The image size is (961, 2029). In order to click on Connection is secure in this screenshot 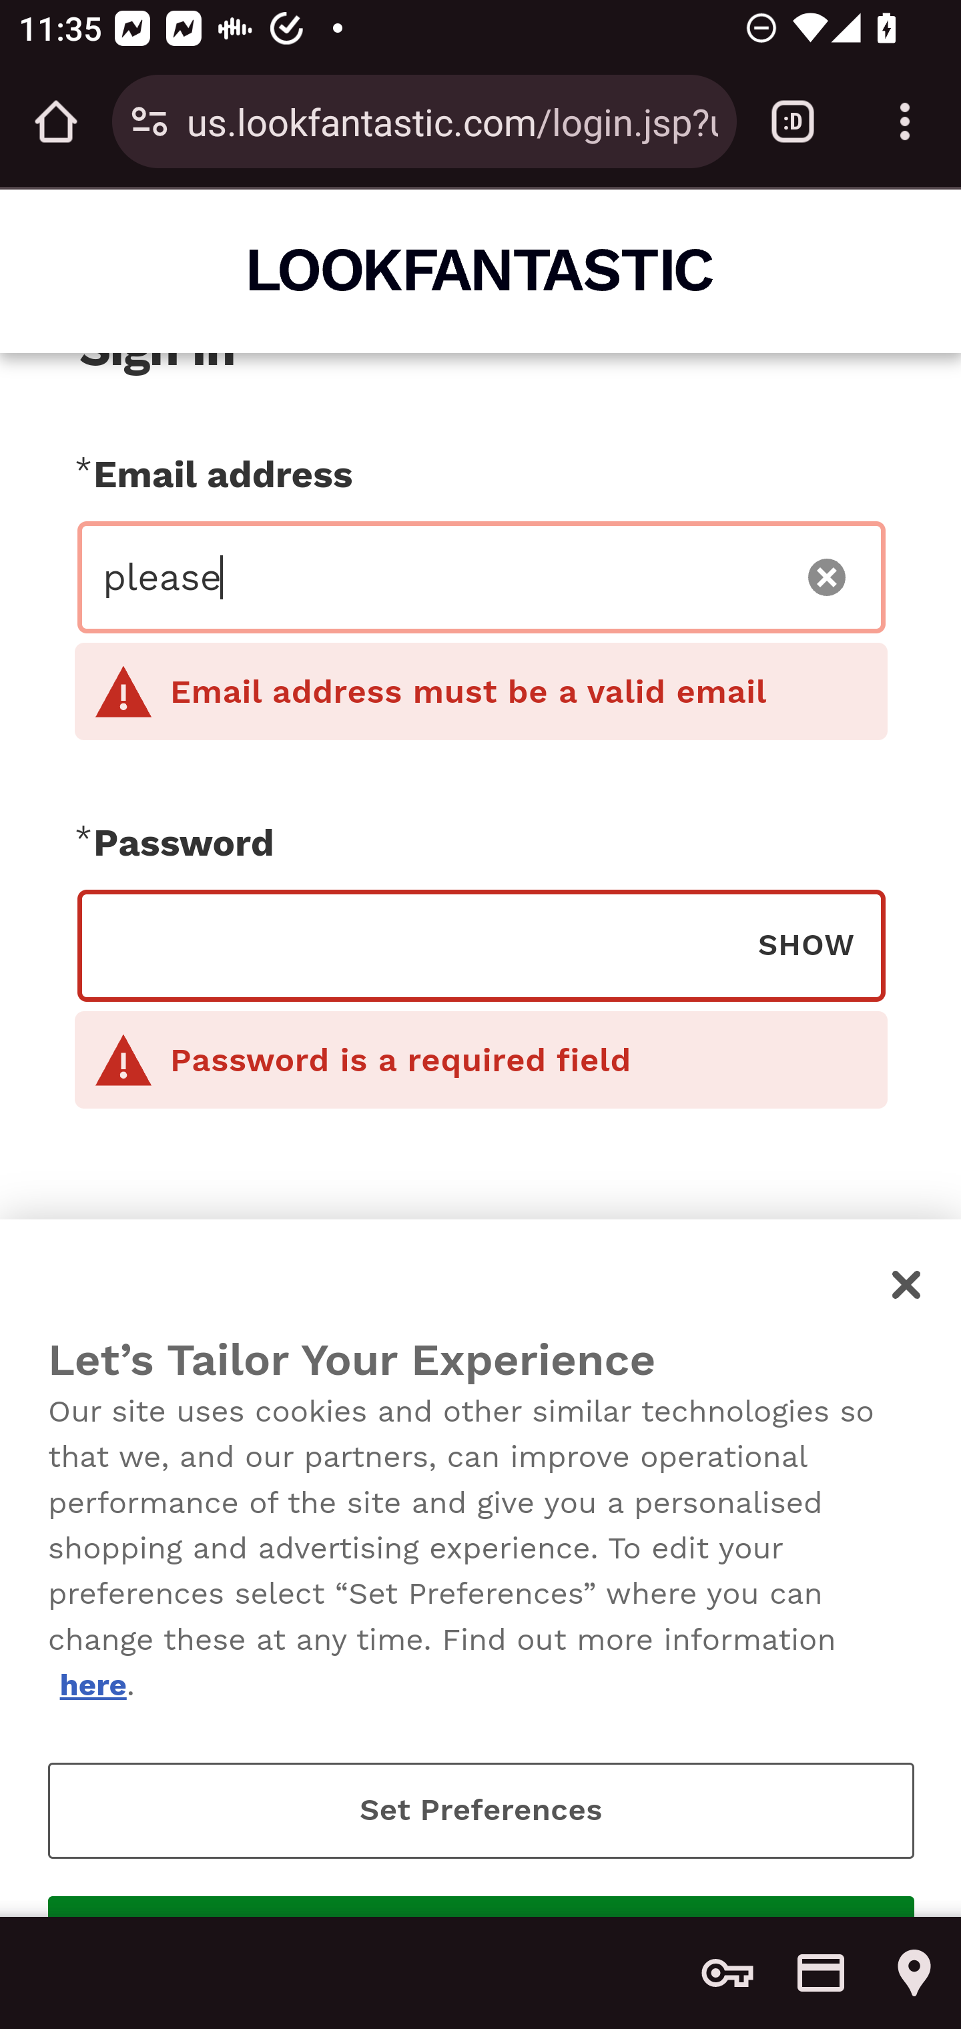, I will do `click(149, 121)`.